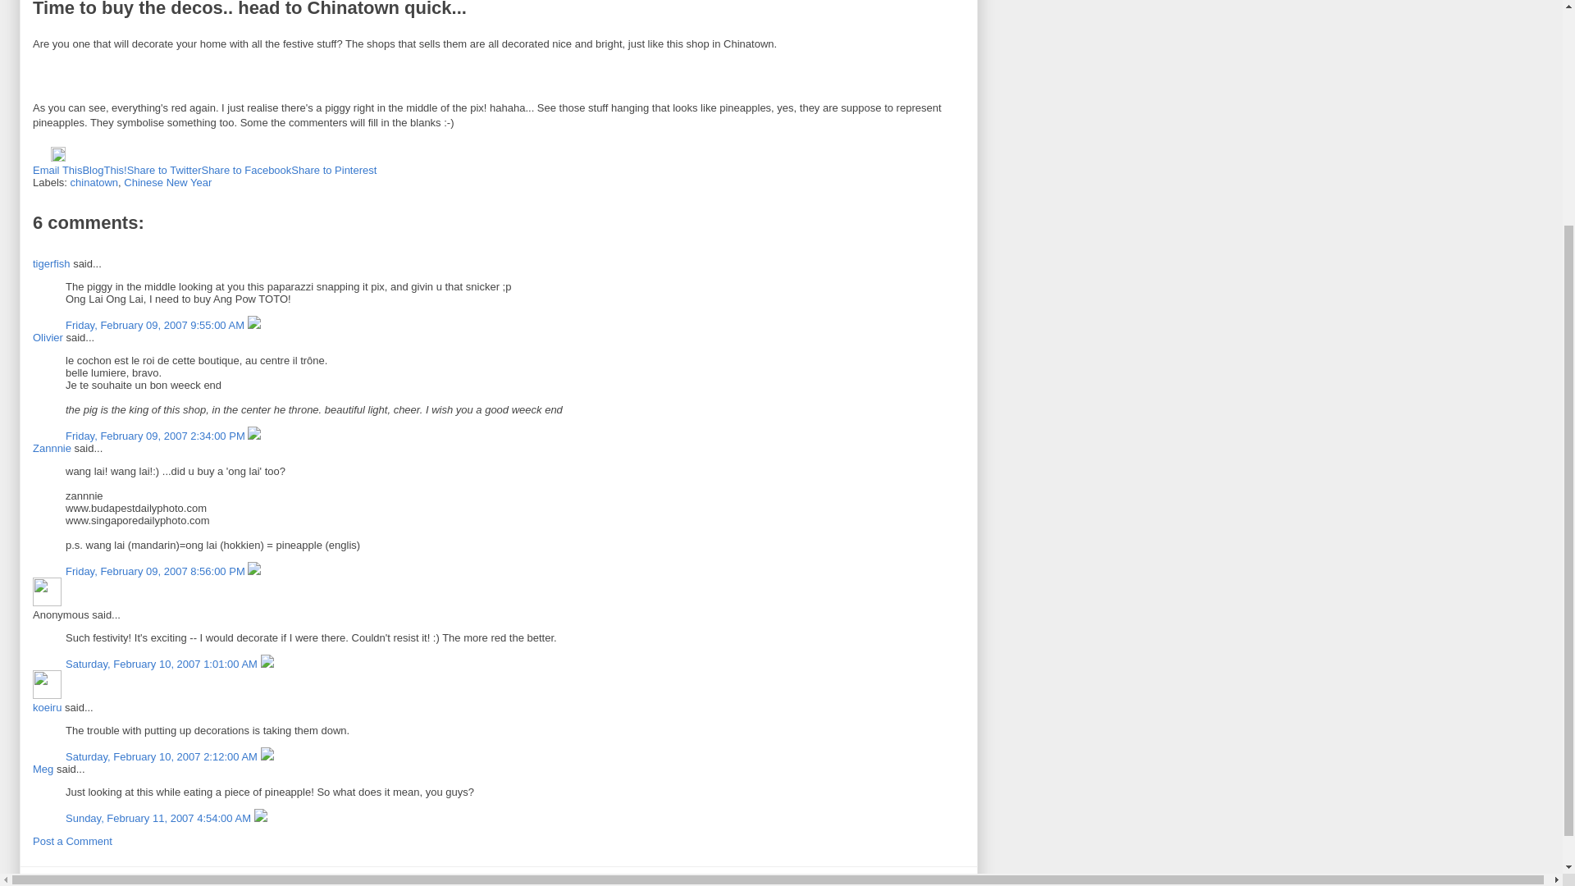 The image size is (1575, 886). I want to click on Chinese New Year, so click(167, 182).